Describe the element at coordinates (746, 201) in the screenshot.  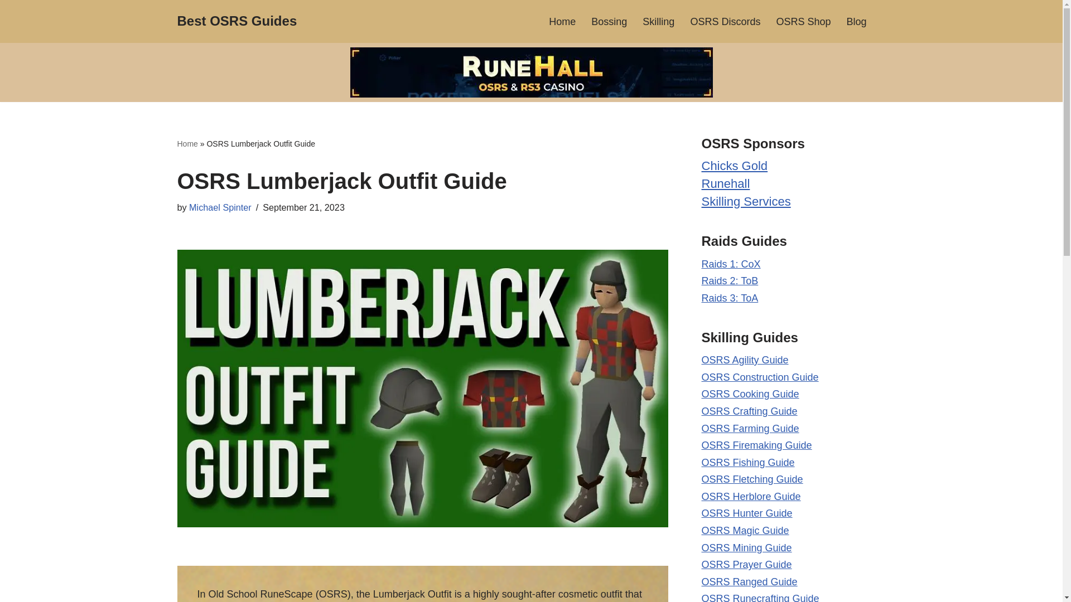
I see `Skilling Services` at that location.